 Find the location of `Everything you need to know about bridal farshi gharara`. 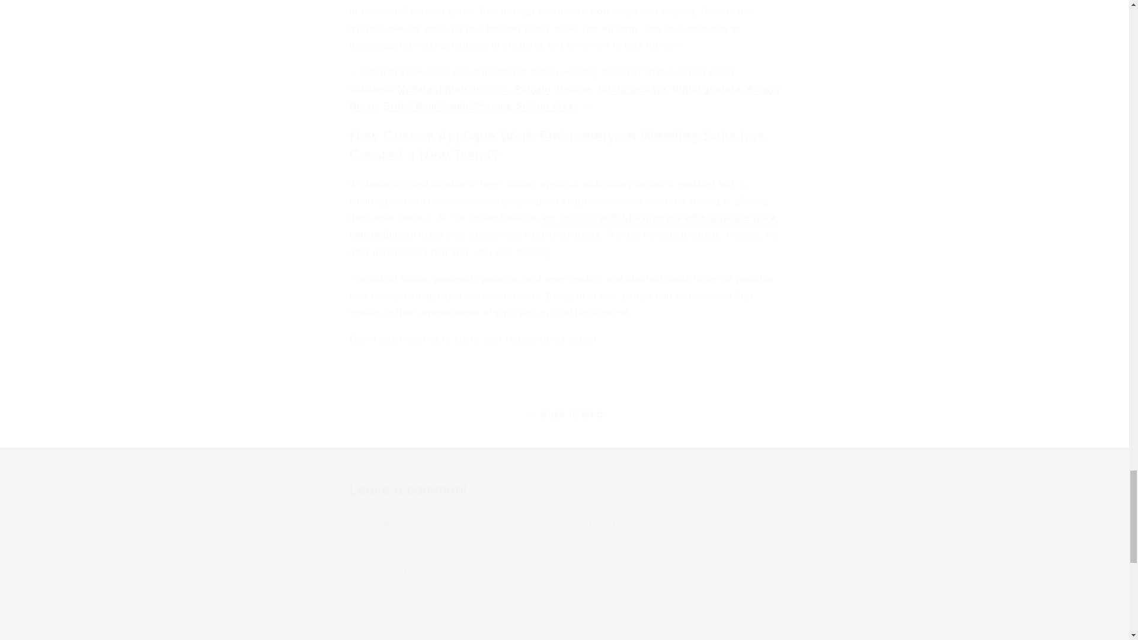

Everything you need to know about bridal farshi gharara is located at coordinates (707, 89).